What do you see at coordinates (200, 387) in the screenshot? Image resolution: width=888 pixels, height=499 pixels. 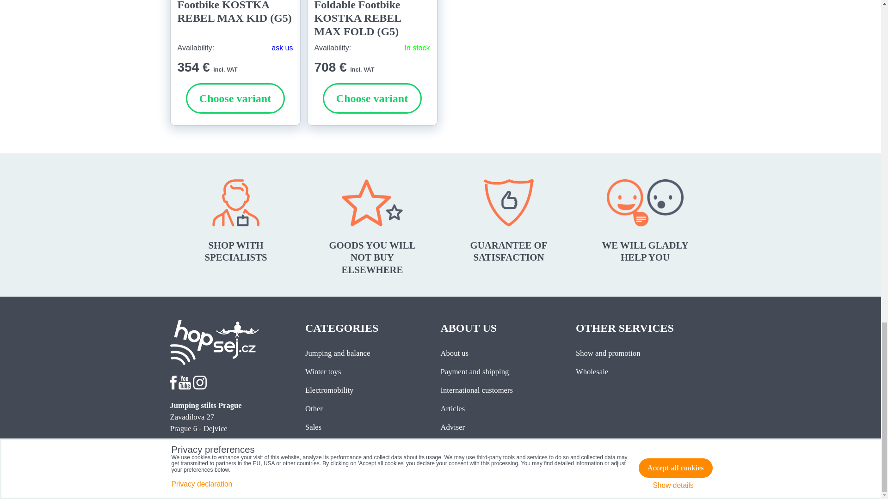 I see `Hopsej - instagram` at bounding box center [200, 387].